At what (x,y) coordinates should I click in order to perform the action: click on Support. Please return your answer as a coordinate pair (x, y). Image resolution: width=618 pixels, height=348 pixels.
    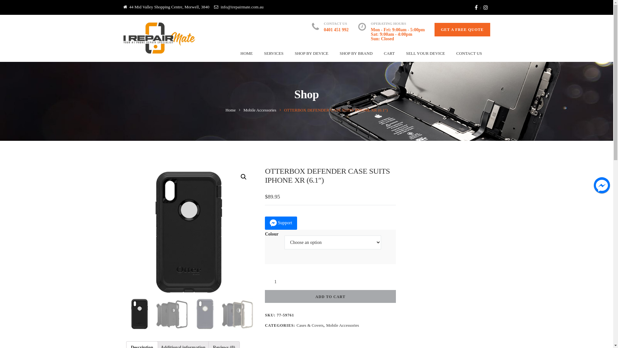
    Looking at the image, I should click on (281, 223).